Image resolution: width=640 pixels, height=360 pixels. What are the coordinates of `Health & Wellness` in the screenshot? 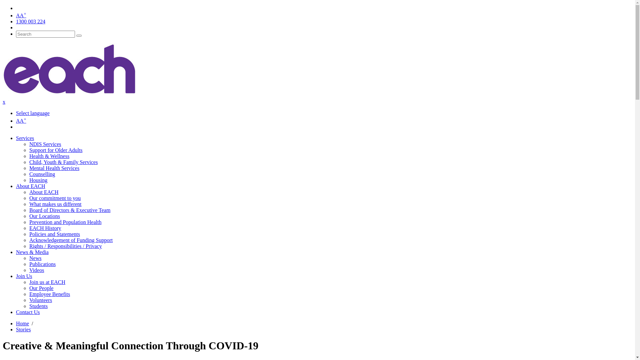 It's located at (49, 156).